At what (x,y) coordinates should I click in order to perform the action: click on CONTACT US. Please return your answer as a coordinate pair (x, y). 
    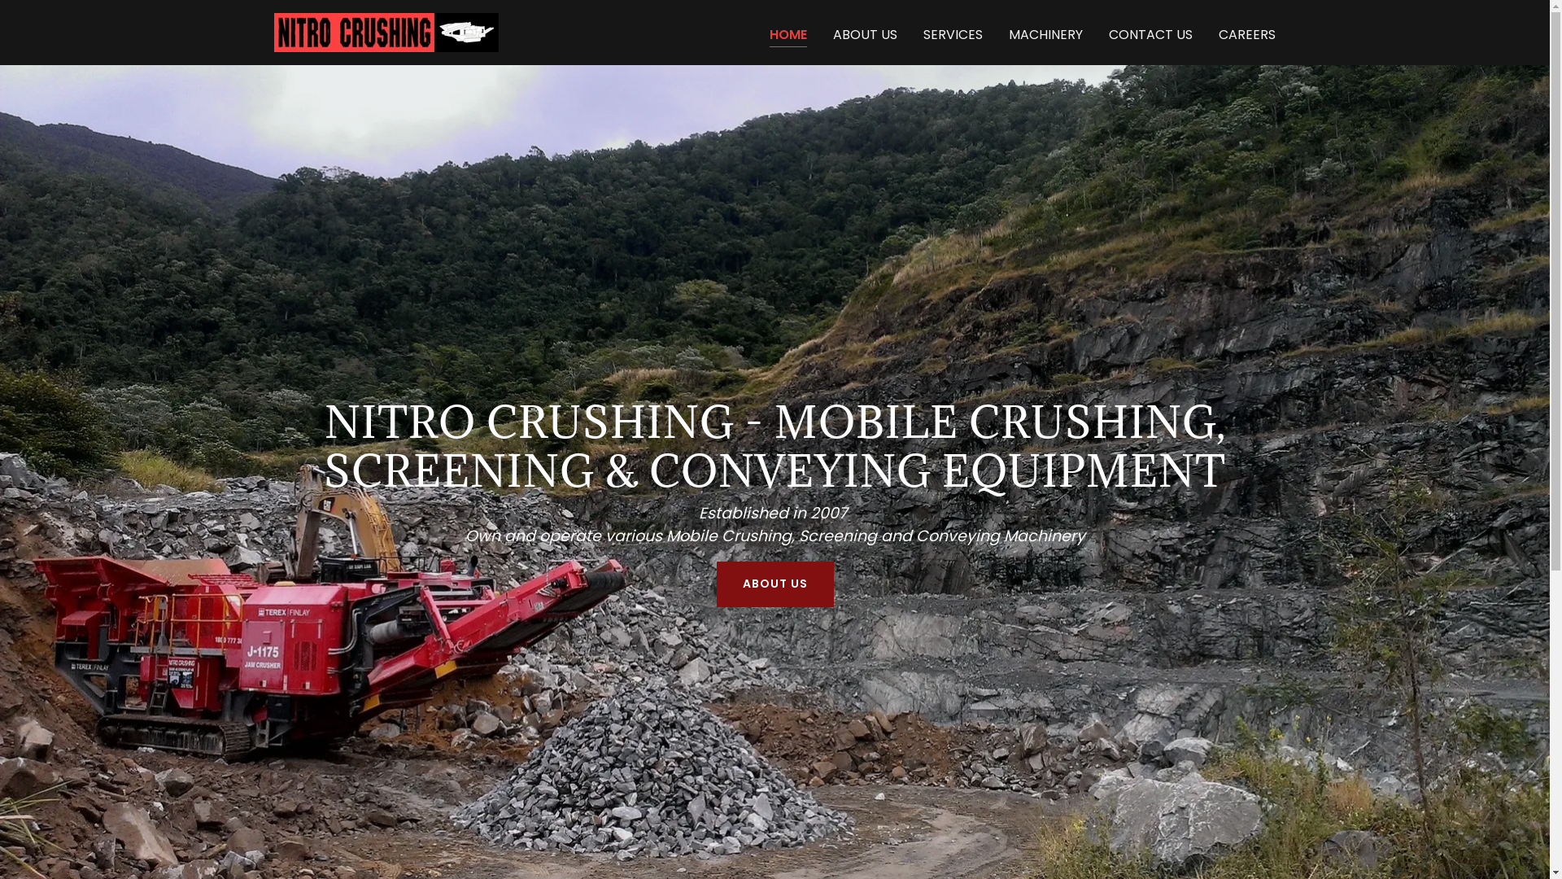
    Looking at the image, I should click on (1150, 34).